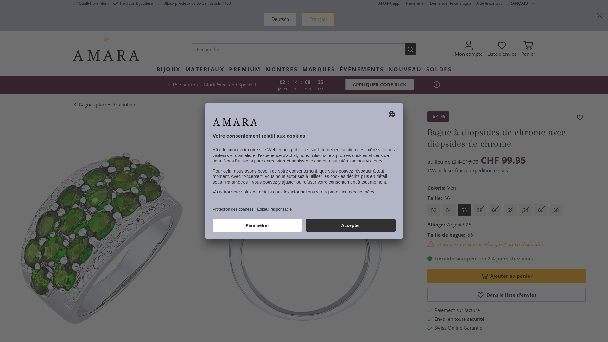 The width and height of the screenshot is (608, 342). What do you see at coordinates (319, 69) in the screenshot?
I see `MARQUES` at bounding box center [319, 69].